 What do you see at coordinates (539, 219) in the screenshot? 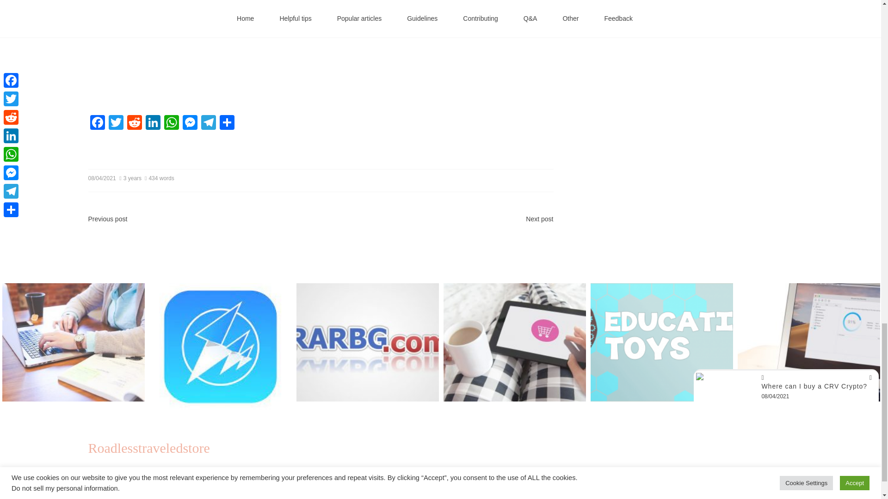
I see `Next post` at bounding box center [539, 219].